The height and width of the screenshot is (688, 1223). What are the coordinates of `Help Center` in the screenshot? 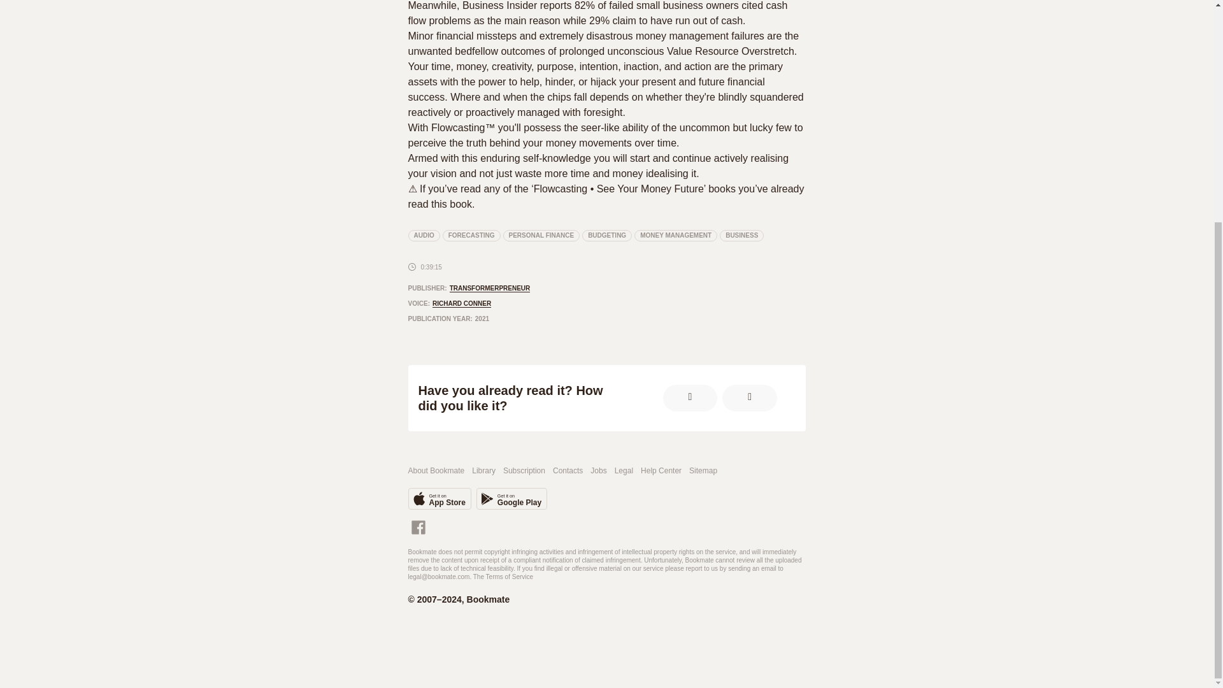 It's located at (661, 471).